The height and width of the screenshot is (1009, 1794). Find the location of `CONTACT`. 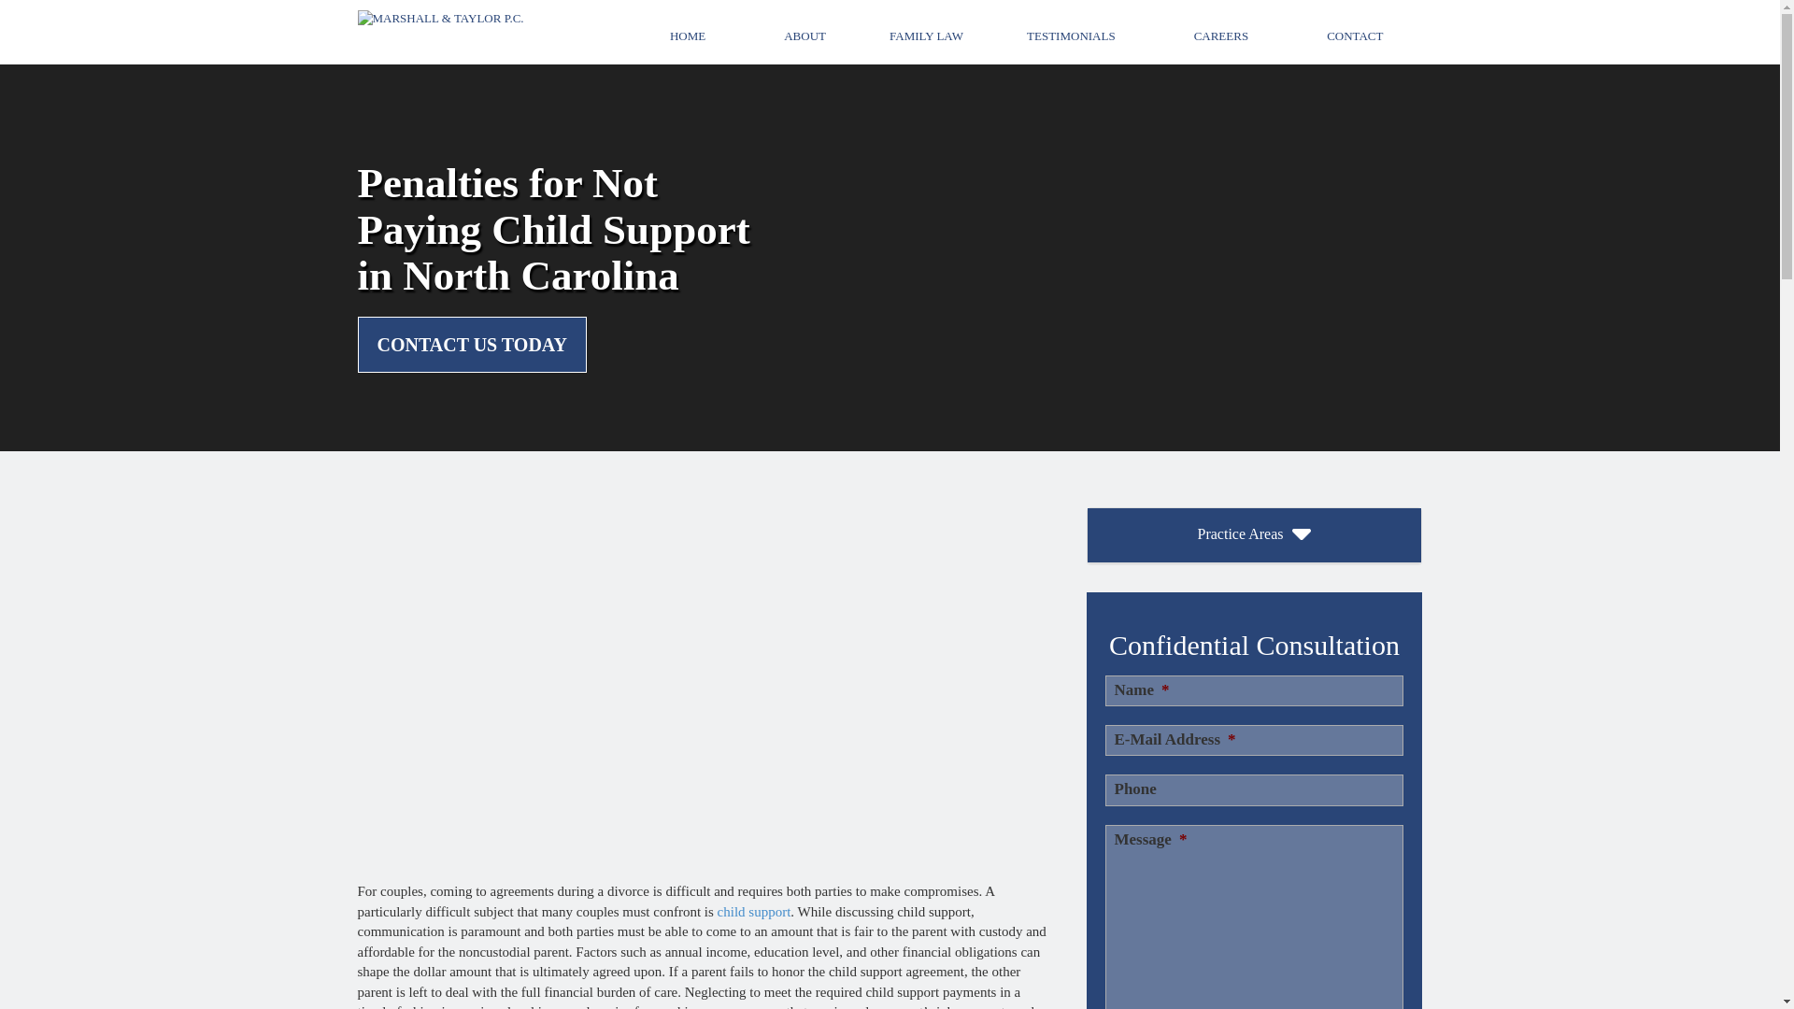

CONTACT is located at coordinates (1355, 37).